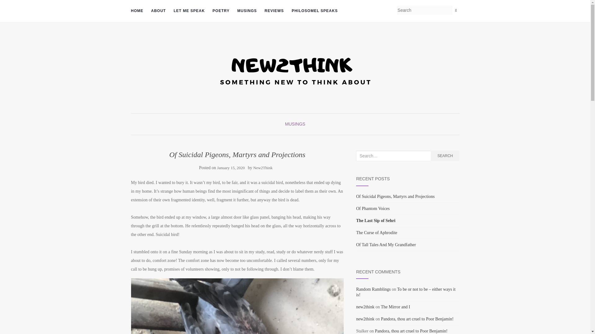 The width and height of the screenshot is (595, 334). Describe the element at coordinates (373, 289) in the screenshot. I see `Random Ramblings` at that location.